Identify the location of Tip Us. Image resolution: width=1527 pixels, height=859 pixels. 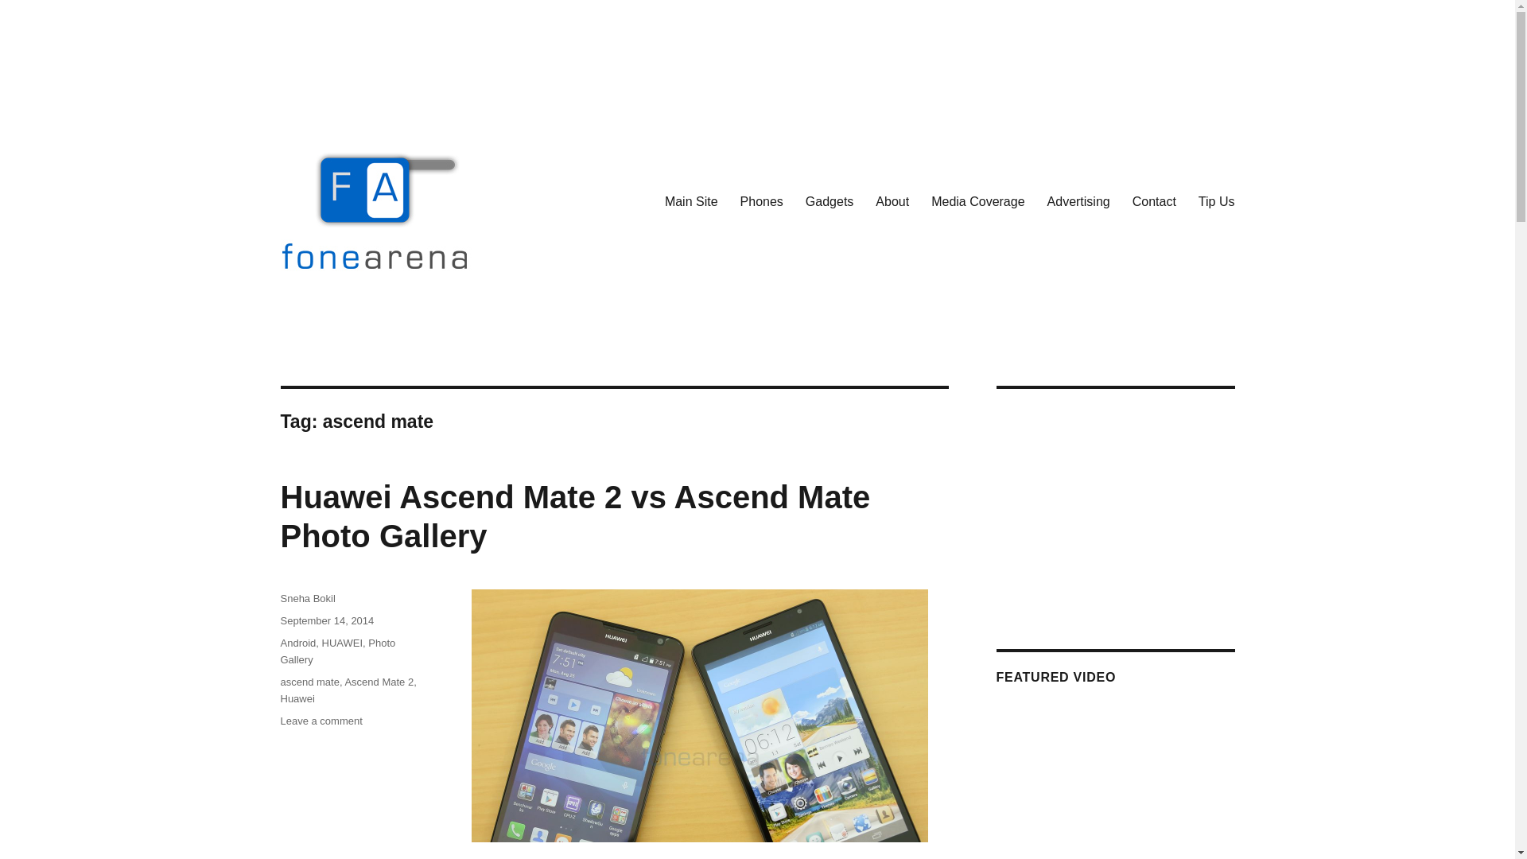
(1217, 201).